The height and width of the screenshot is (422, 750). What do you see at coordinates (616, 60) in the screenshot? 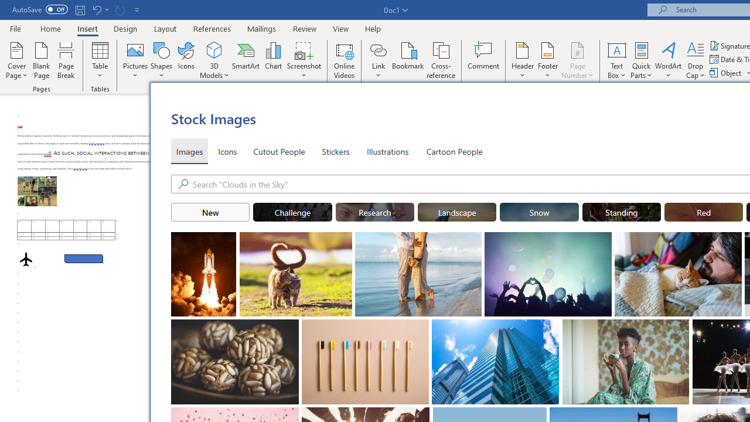
I see `Text Box` at bounding box center [616, 60].